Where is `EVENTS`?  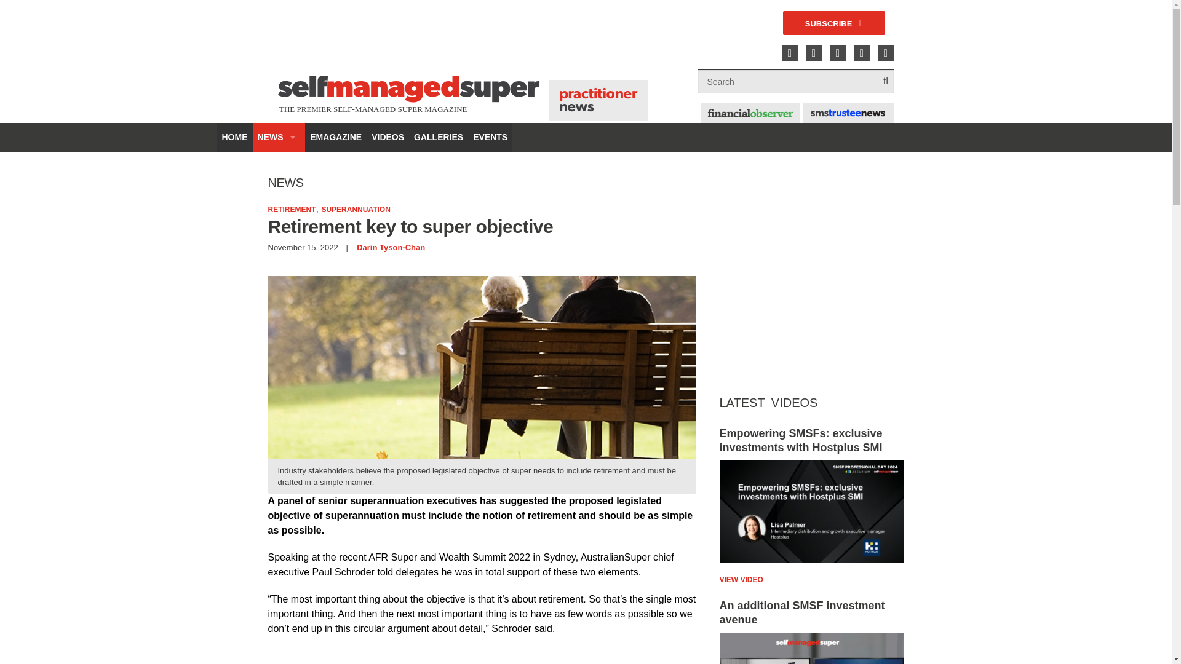 EVENTS is located at coordinates (490, 137).